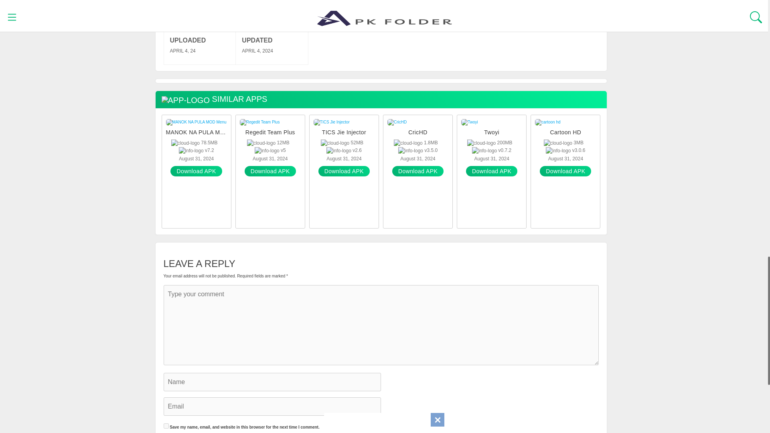 The width and height of the screenshot is (770, 433). What do you see at coordinates (166, 426) in the screenshot?
I see `yes` at bounding box center [166, 426].